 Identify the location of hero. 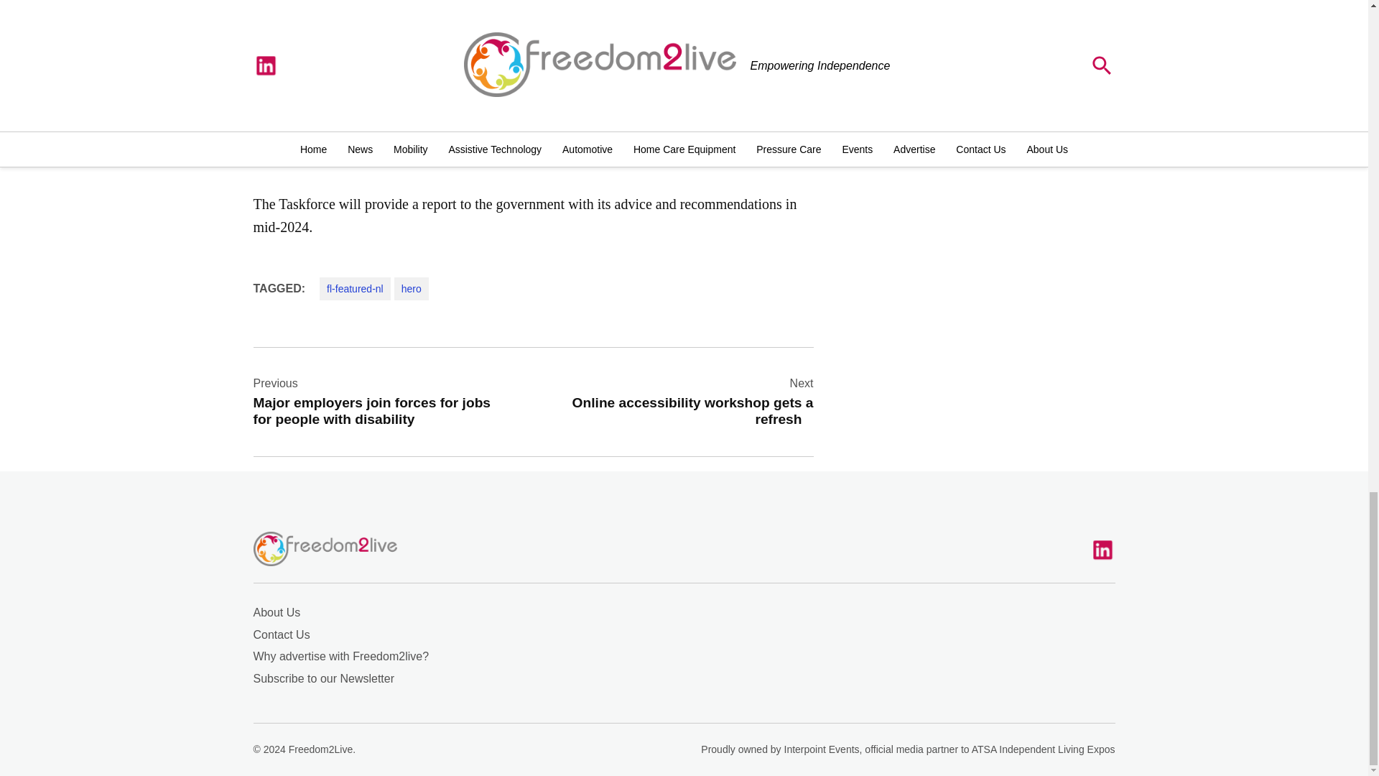
(687, 401).